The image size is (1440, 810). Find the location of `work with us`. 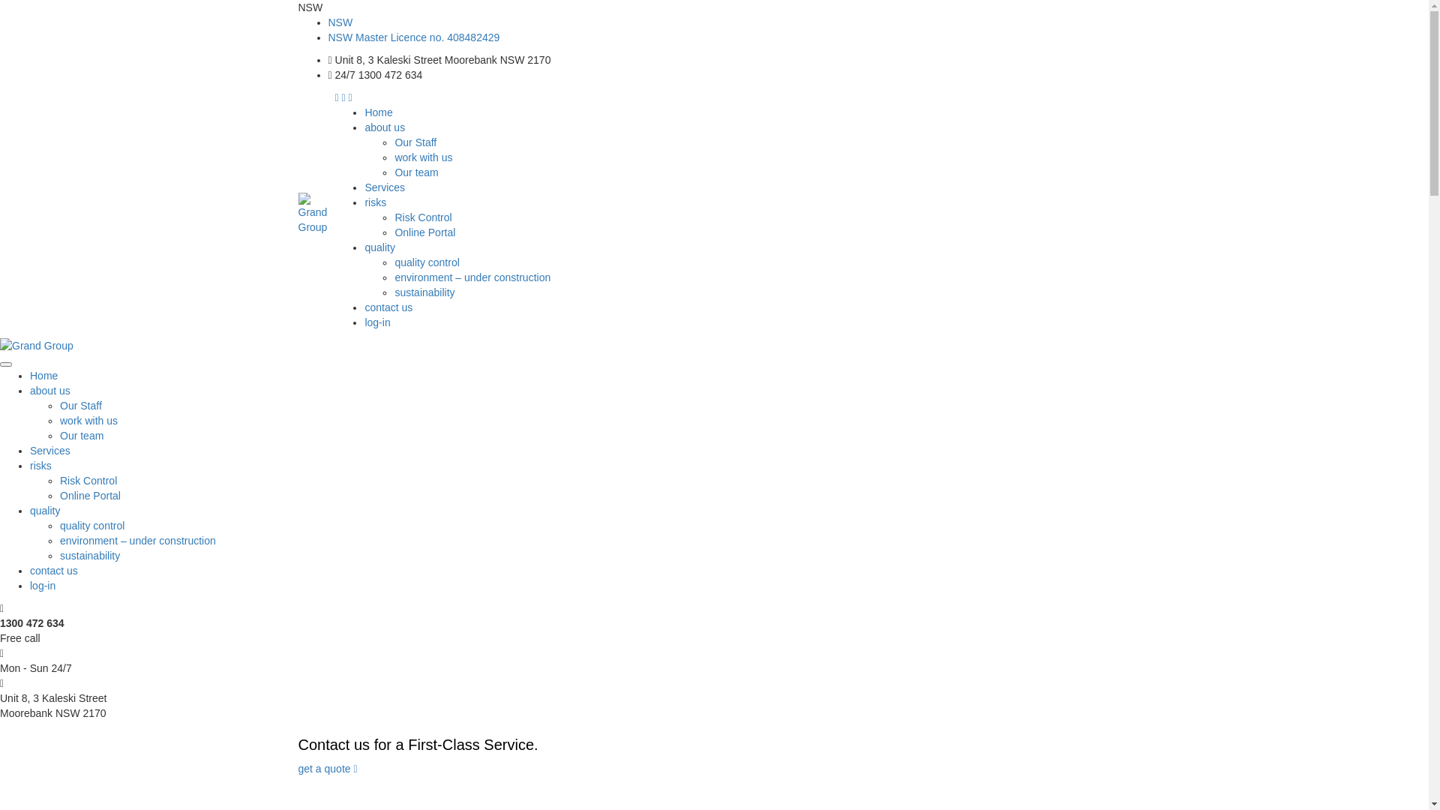

work with us is located at coordinates (88, 421).